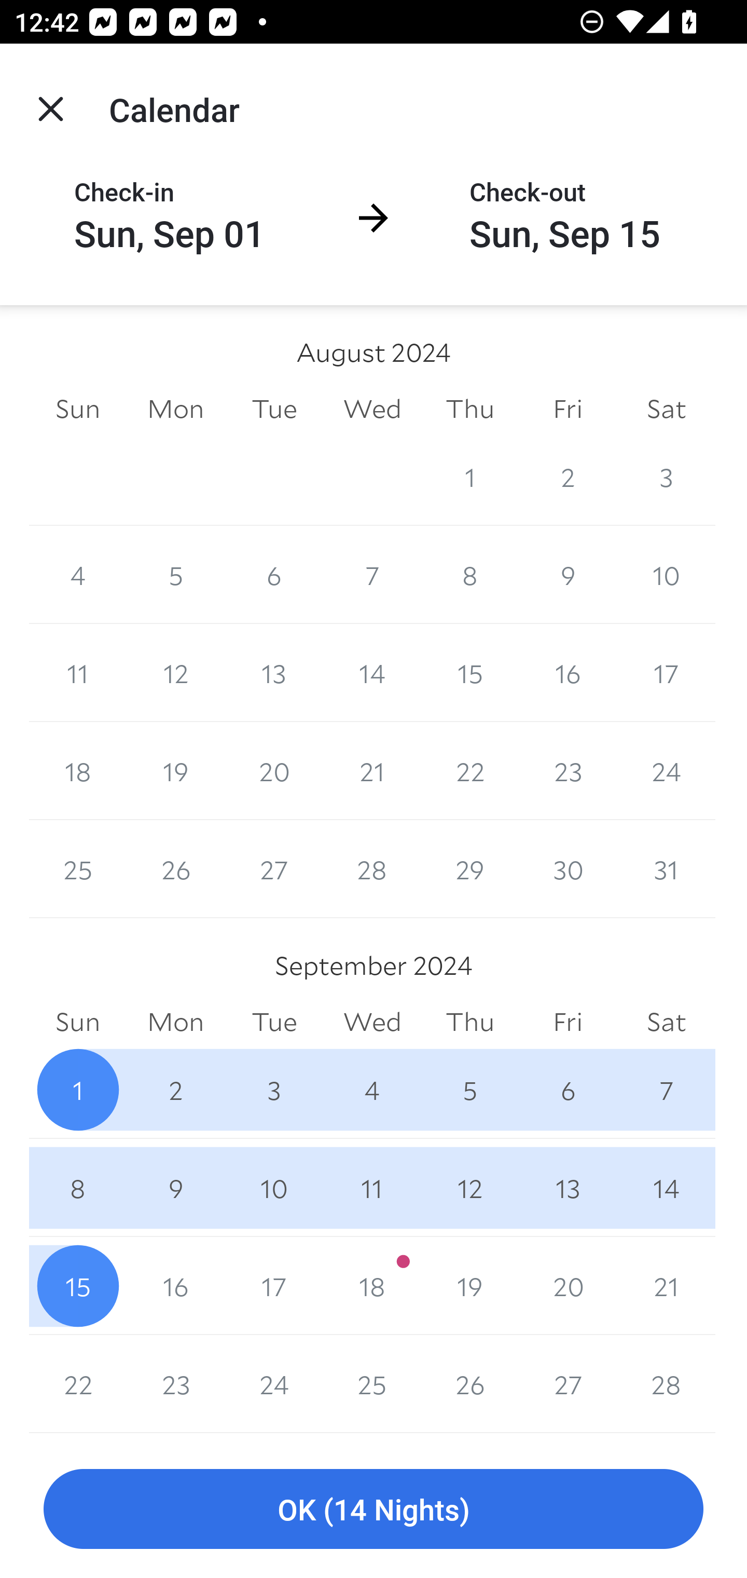 The height and width of the screenshot is (1578, 747). Describe the element at coordinates (78, 574) in the screenshot. I see `4 4 August 2024` at that location.